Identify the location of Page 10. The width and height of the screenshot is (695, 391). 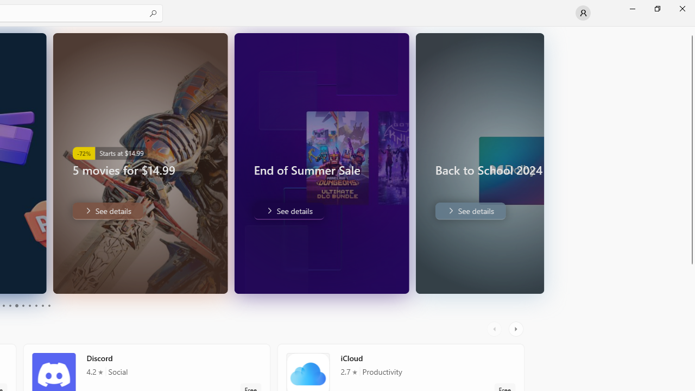
(49, 305).